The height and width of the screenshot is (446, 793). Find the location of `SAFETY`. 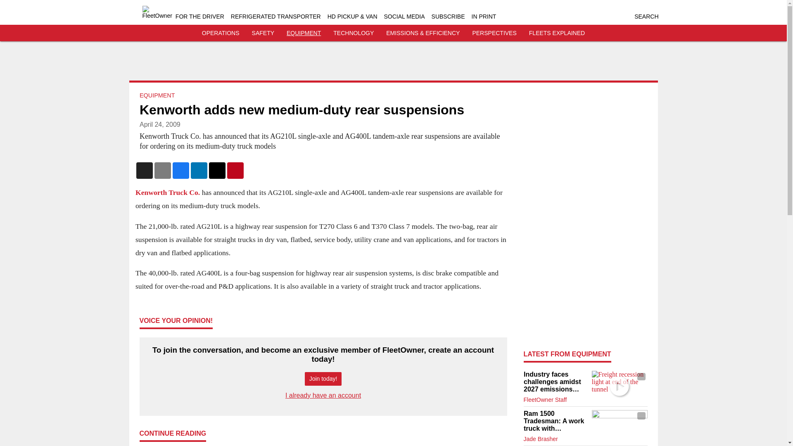

SAFETY is located at coordinates (263, 33).